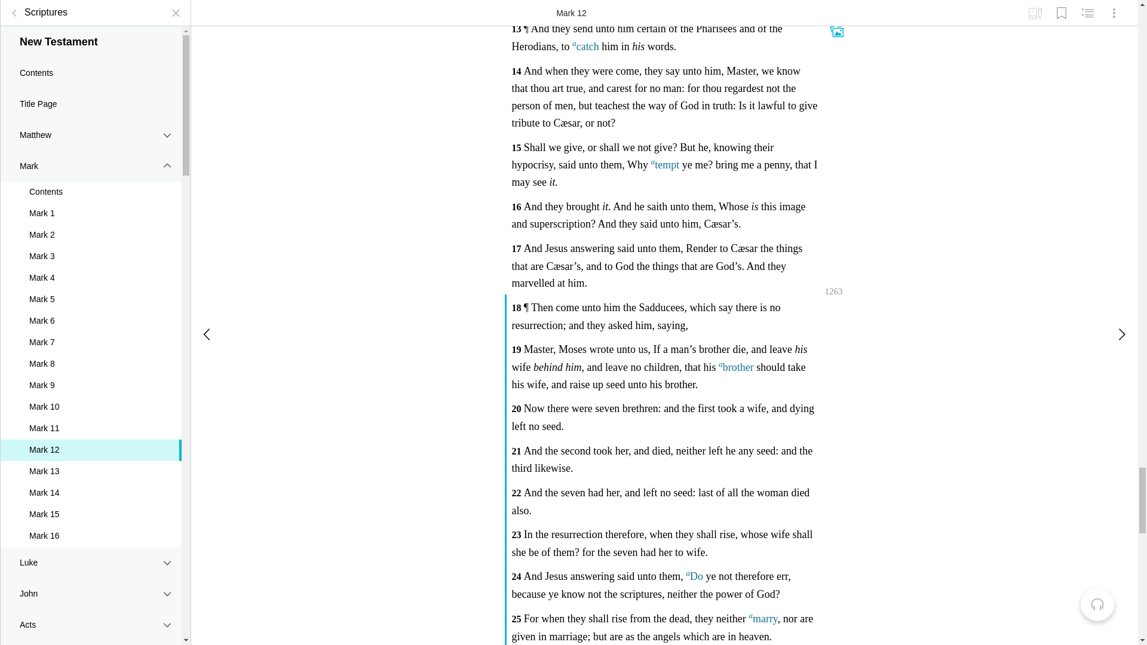  What do you see at coordinates (91, 125) in the screenshot?
I see `Ephesians` at bounding box center [91, 125].